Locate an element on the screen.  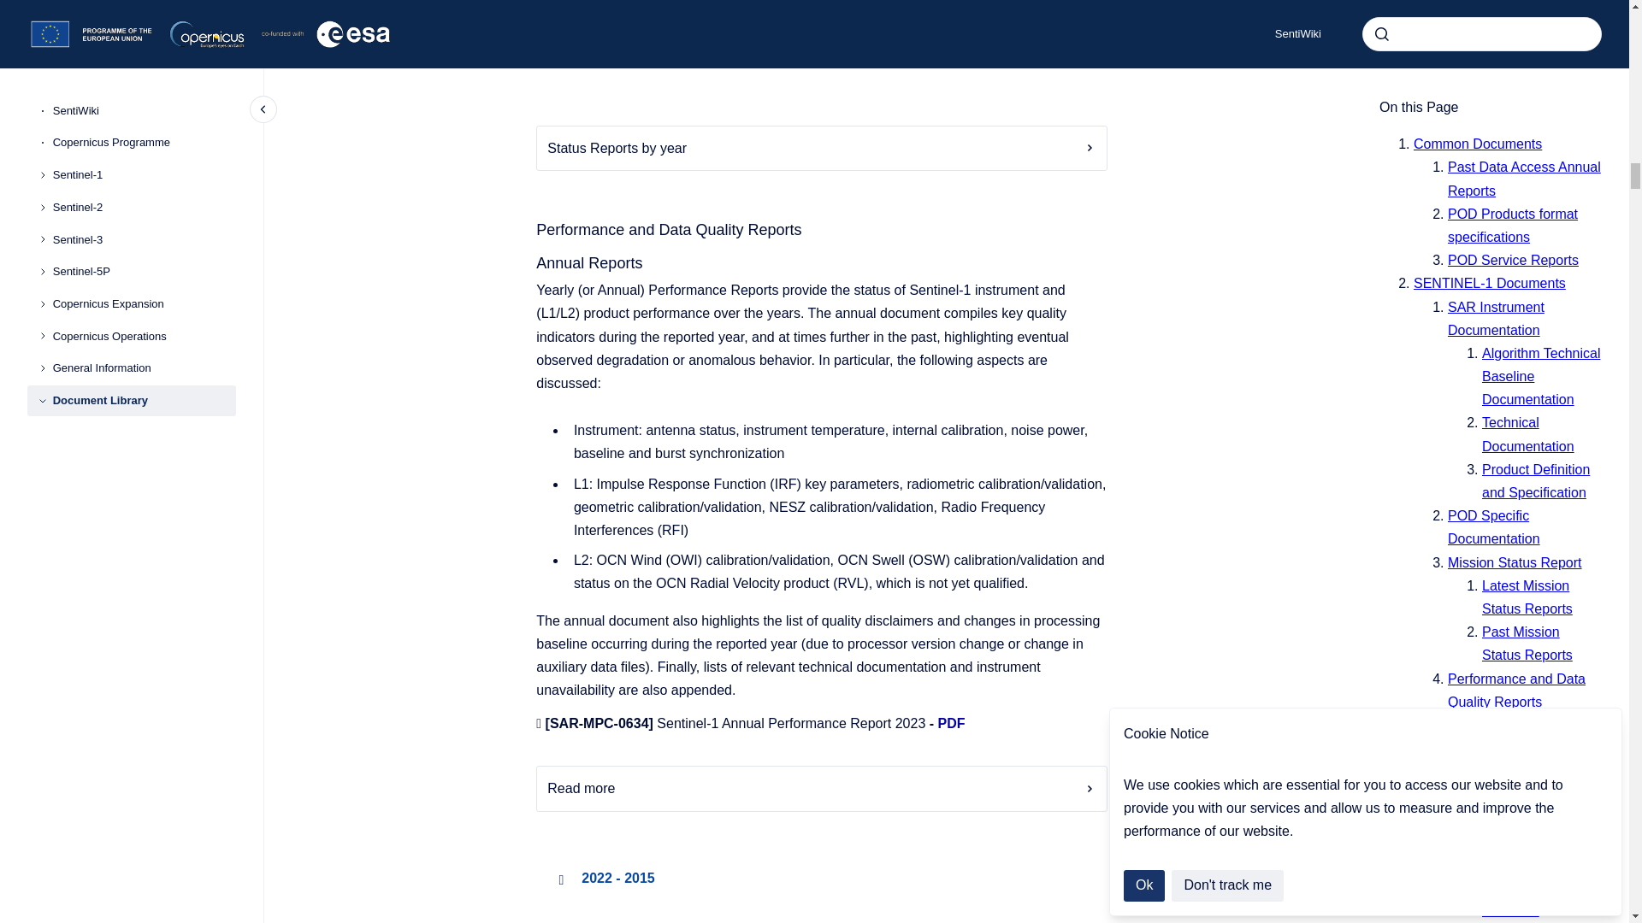
Copy to clipboard is located at coordinates (529, 3).